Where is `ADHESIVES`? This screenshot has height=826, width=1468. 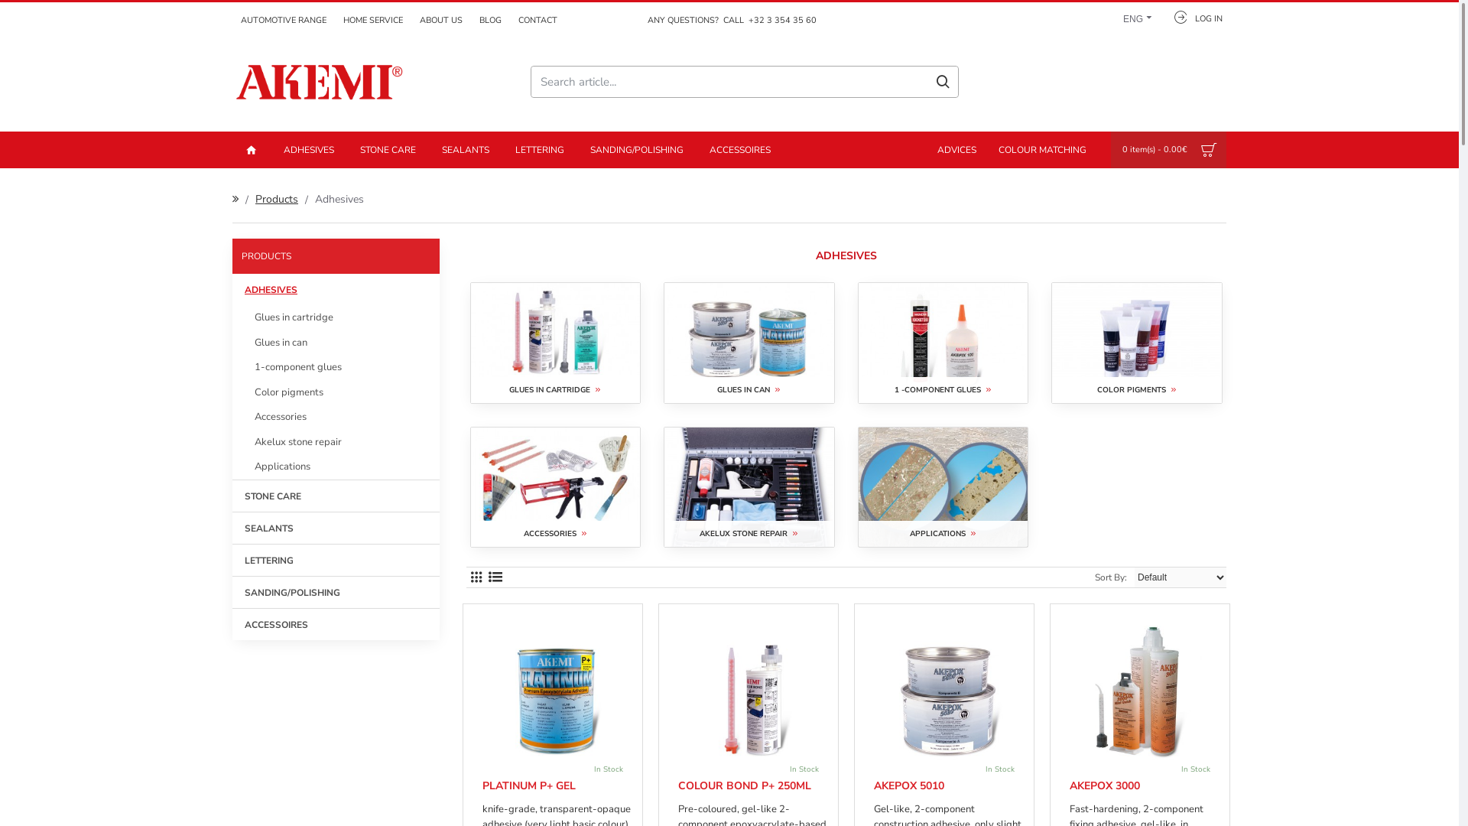
ADHESIVES is located at coordinates (309, 150).